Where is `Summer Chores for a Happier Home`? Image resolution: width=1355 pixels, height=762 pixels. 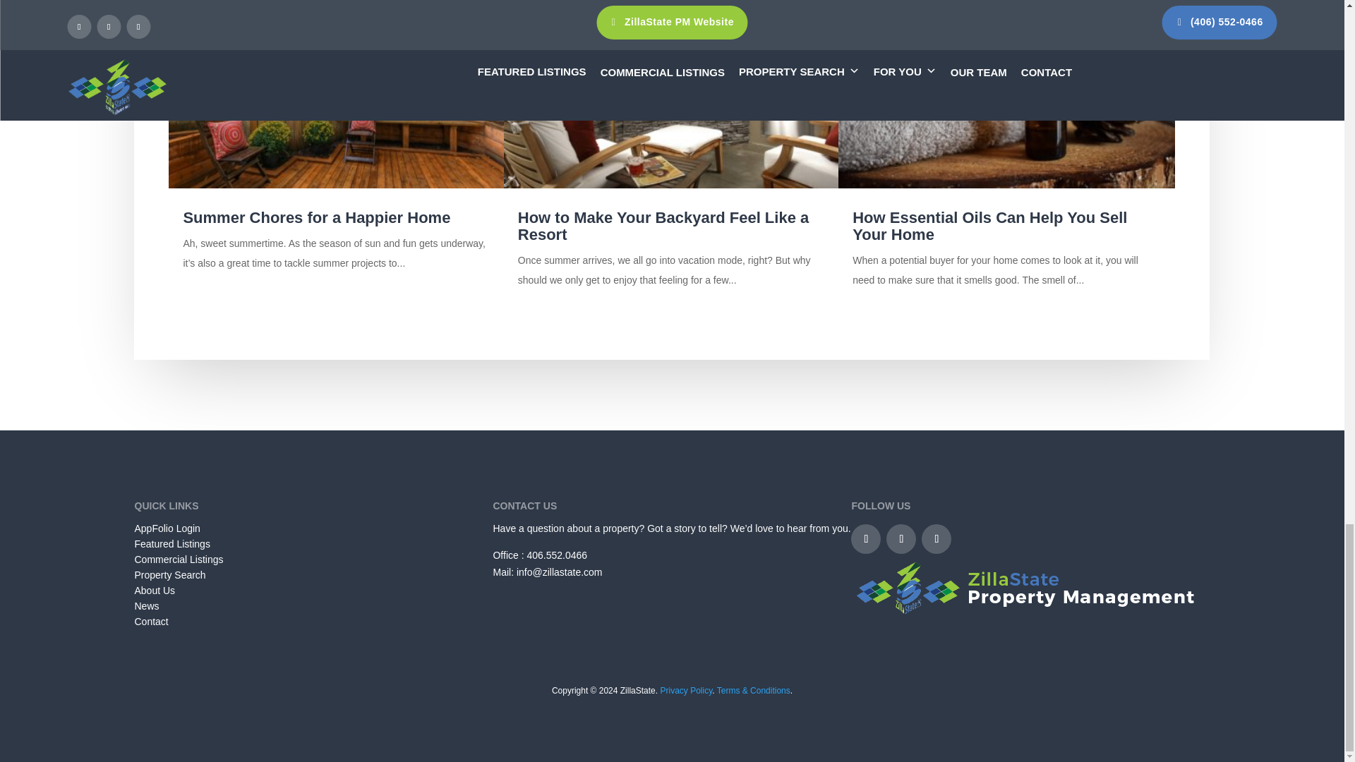 Summer Chores for a Happier Home is located at coordinates (316, 217).